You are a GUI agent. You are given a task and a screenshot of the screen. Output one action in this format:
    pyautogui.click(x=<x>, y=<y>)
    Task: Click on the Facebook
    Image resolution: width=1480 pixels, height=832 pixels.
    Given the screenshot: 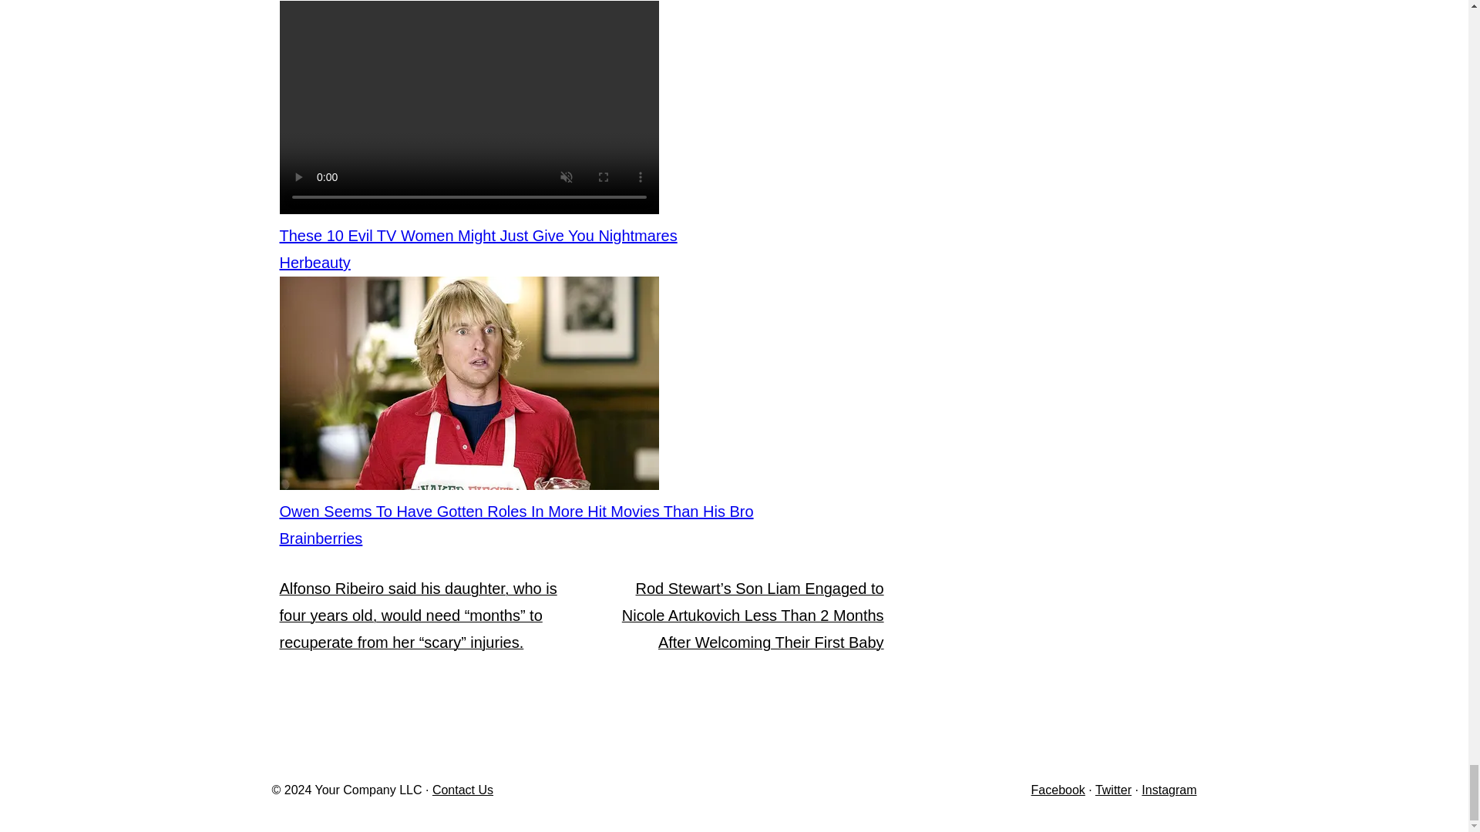 What is the action you would take?
    pyautogui.click(x=1058, y=790)
    